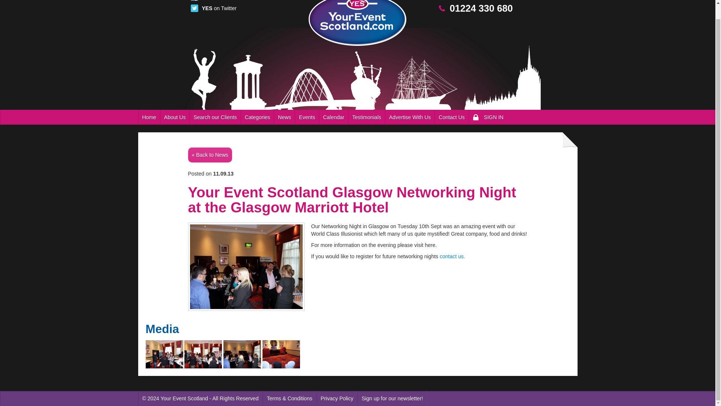  Describe the element at coordinates (258, 117) in the screenshot. I see `Categories` at that location.